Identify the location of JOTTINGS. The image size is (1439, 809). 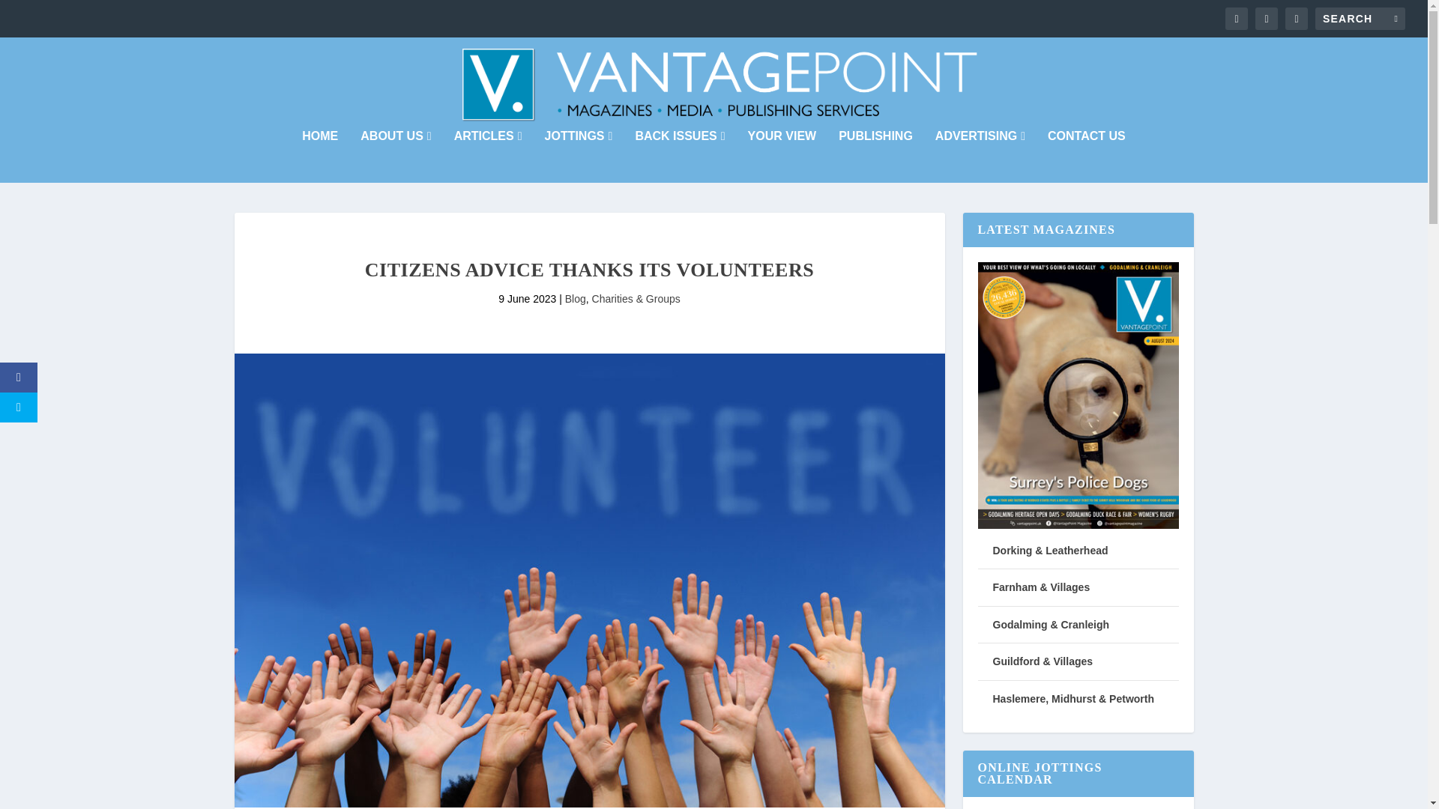
(579, 156).